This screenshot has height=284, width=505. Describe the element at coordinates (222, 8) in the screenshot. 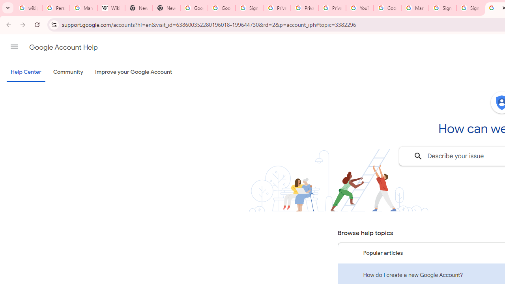

I see `Google Drive: Sign-in` at that location.